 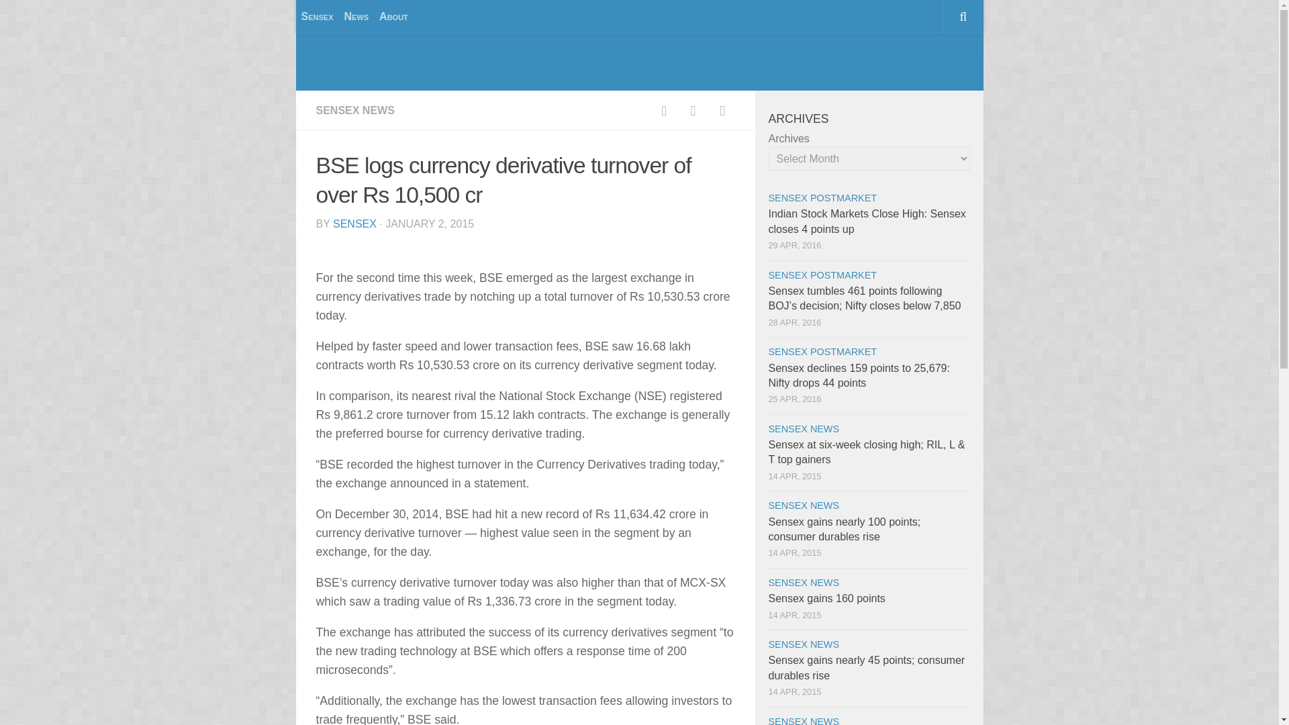 I want to click on Sensex declines 159 points to 25,679: Nifty drops 44 points, so click(x=858, y=375).